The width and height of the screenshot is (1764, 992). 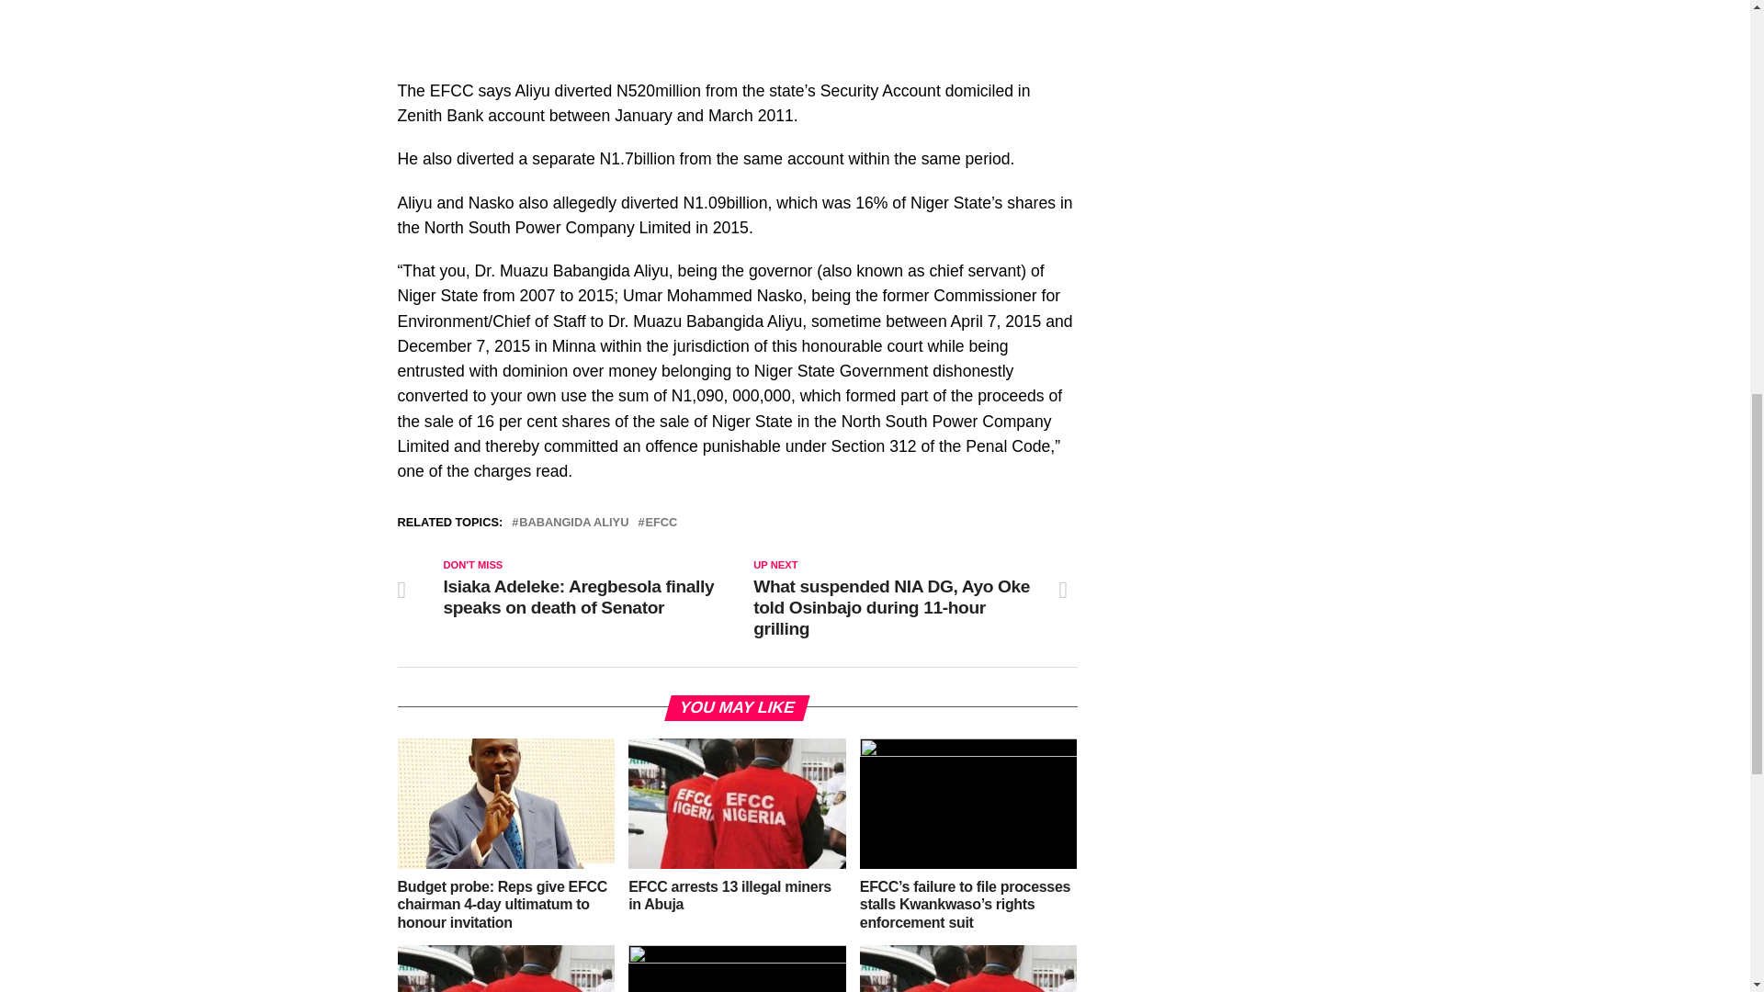 What do you see at coordinates (573, 522) in the screenshot?
I see `BABANGIDA ALIYU` at bounding box center [573, 522].